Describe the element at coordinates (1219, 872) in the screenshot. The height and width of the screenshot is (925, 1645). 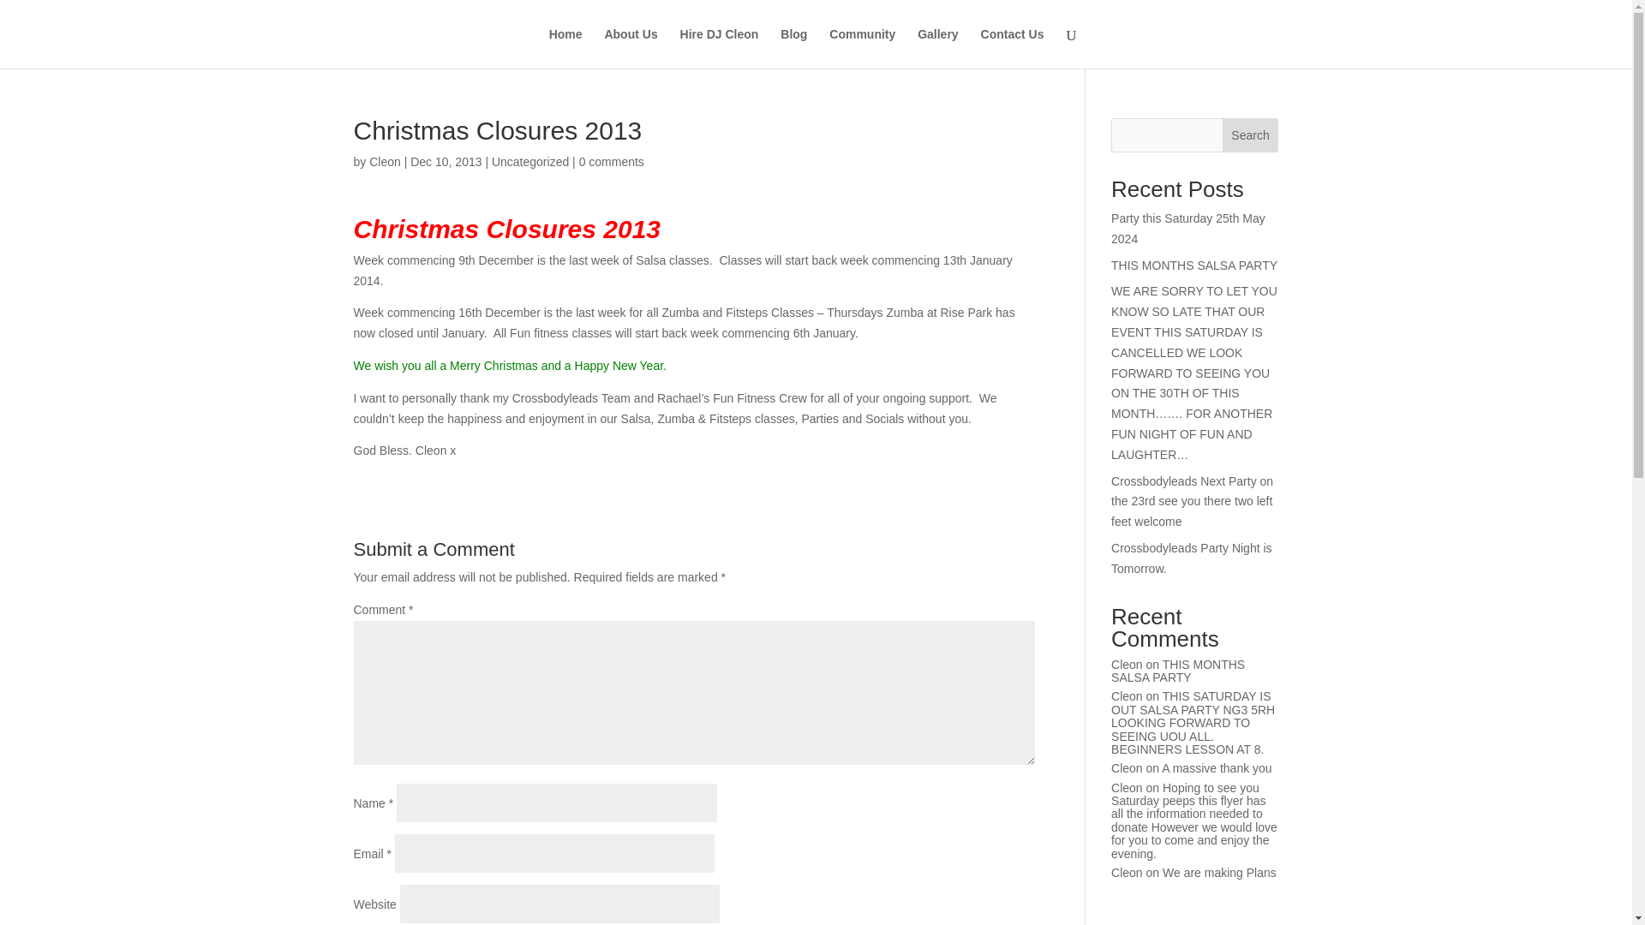
I see `We are making Plans` at that location.